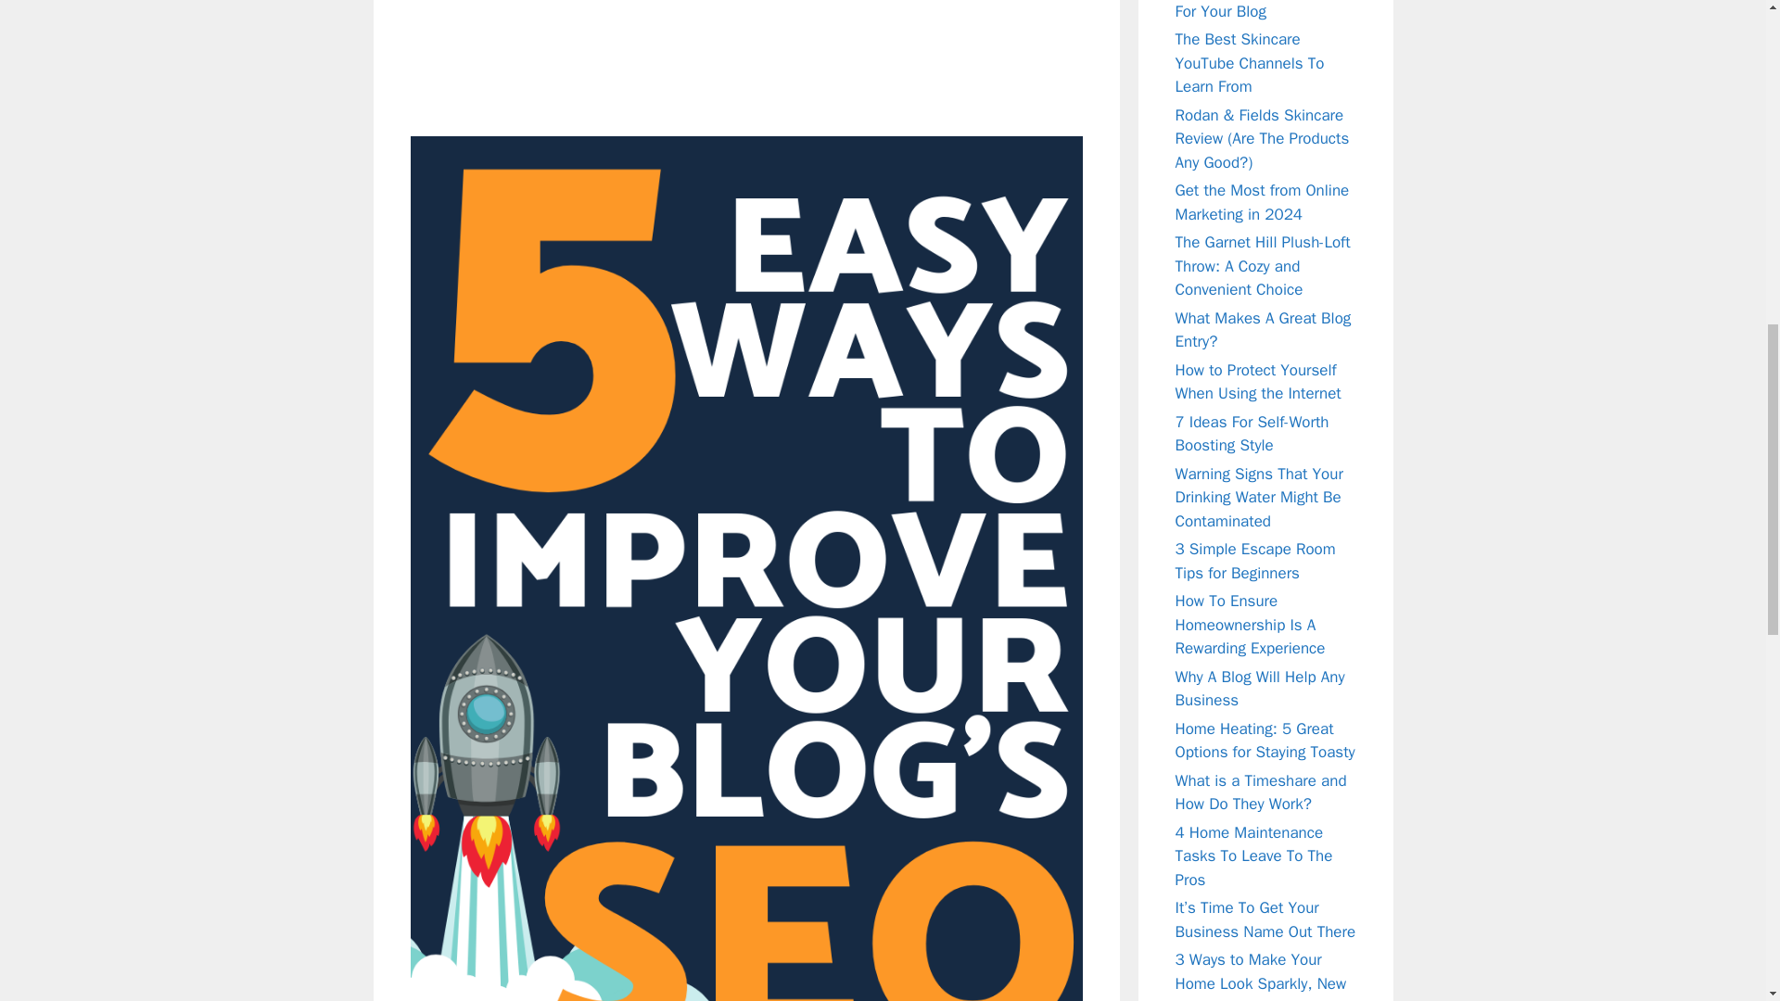 The width and height of the screenshot is (1780, 1001). What do you see at coordinates (1253, 856) in the screenshot?
I see `4 Home Maintenance Tasks To Leave To The Pros` at bounding box center [1253, 856].